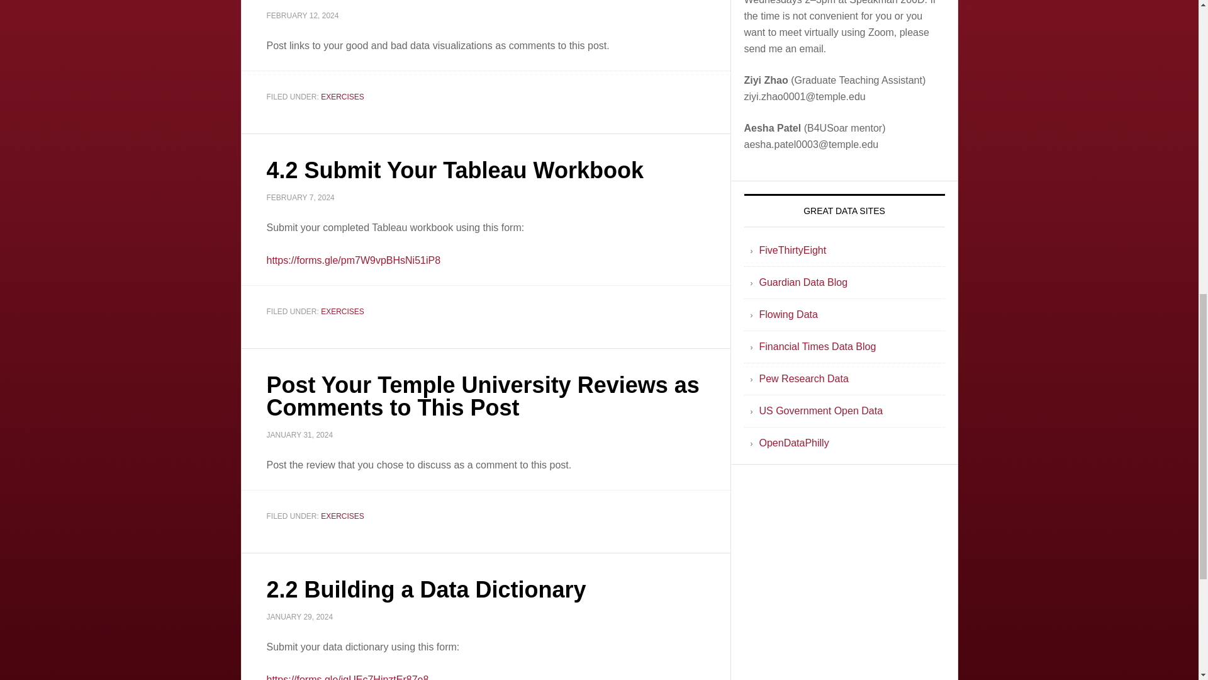 The image size is (1208, 680). Describe the element at coordinates (788, 314) in the screenshot. I see `Flowing Data` at that location.